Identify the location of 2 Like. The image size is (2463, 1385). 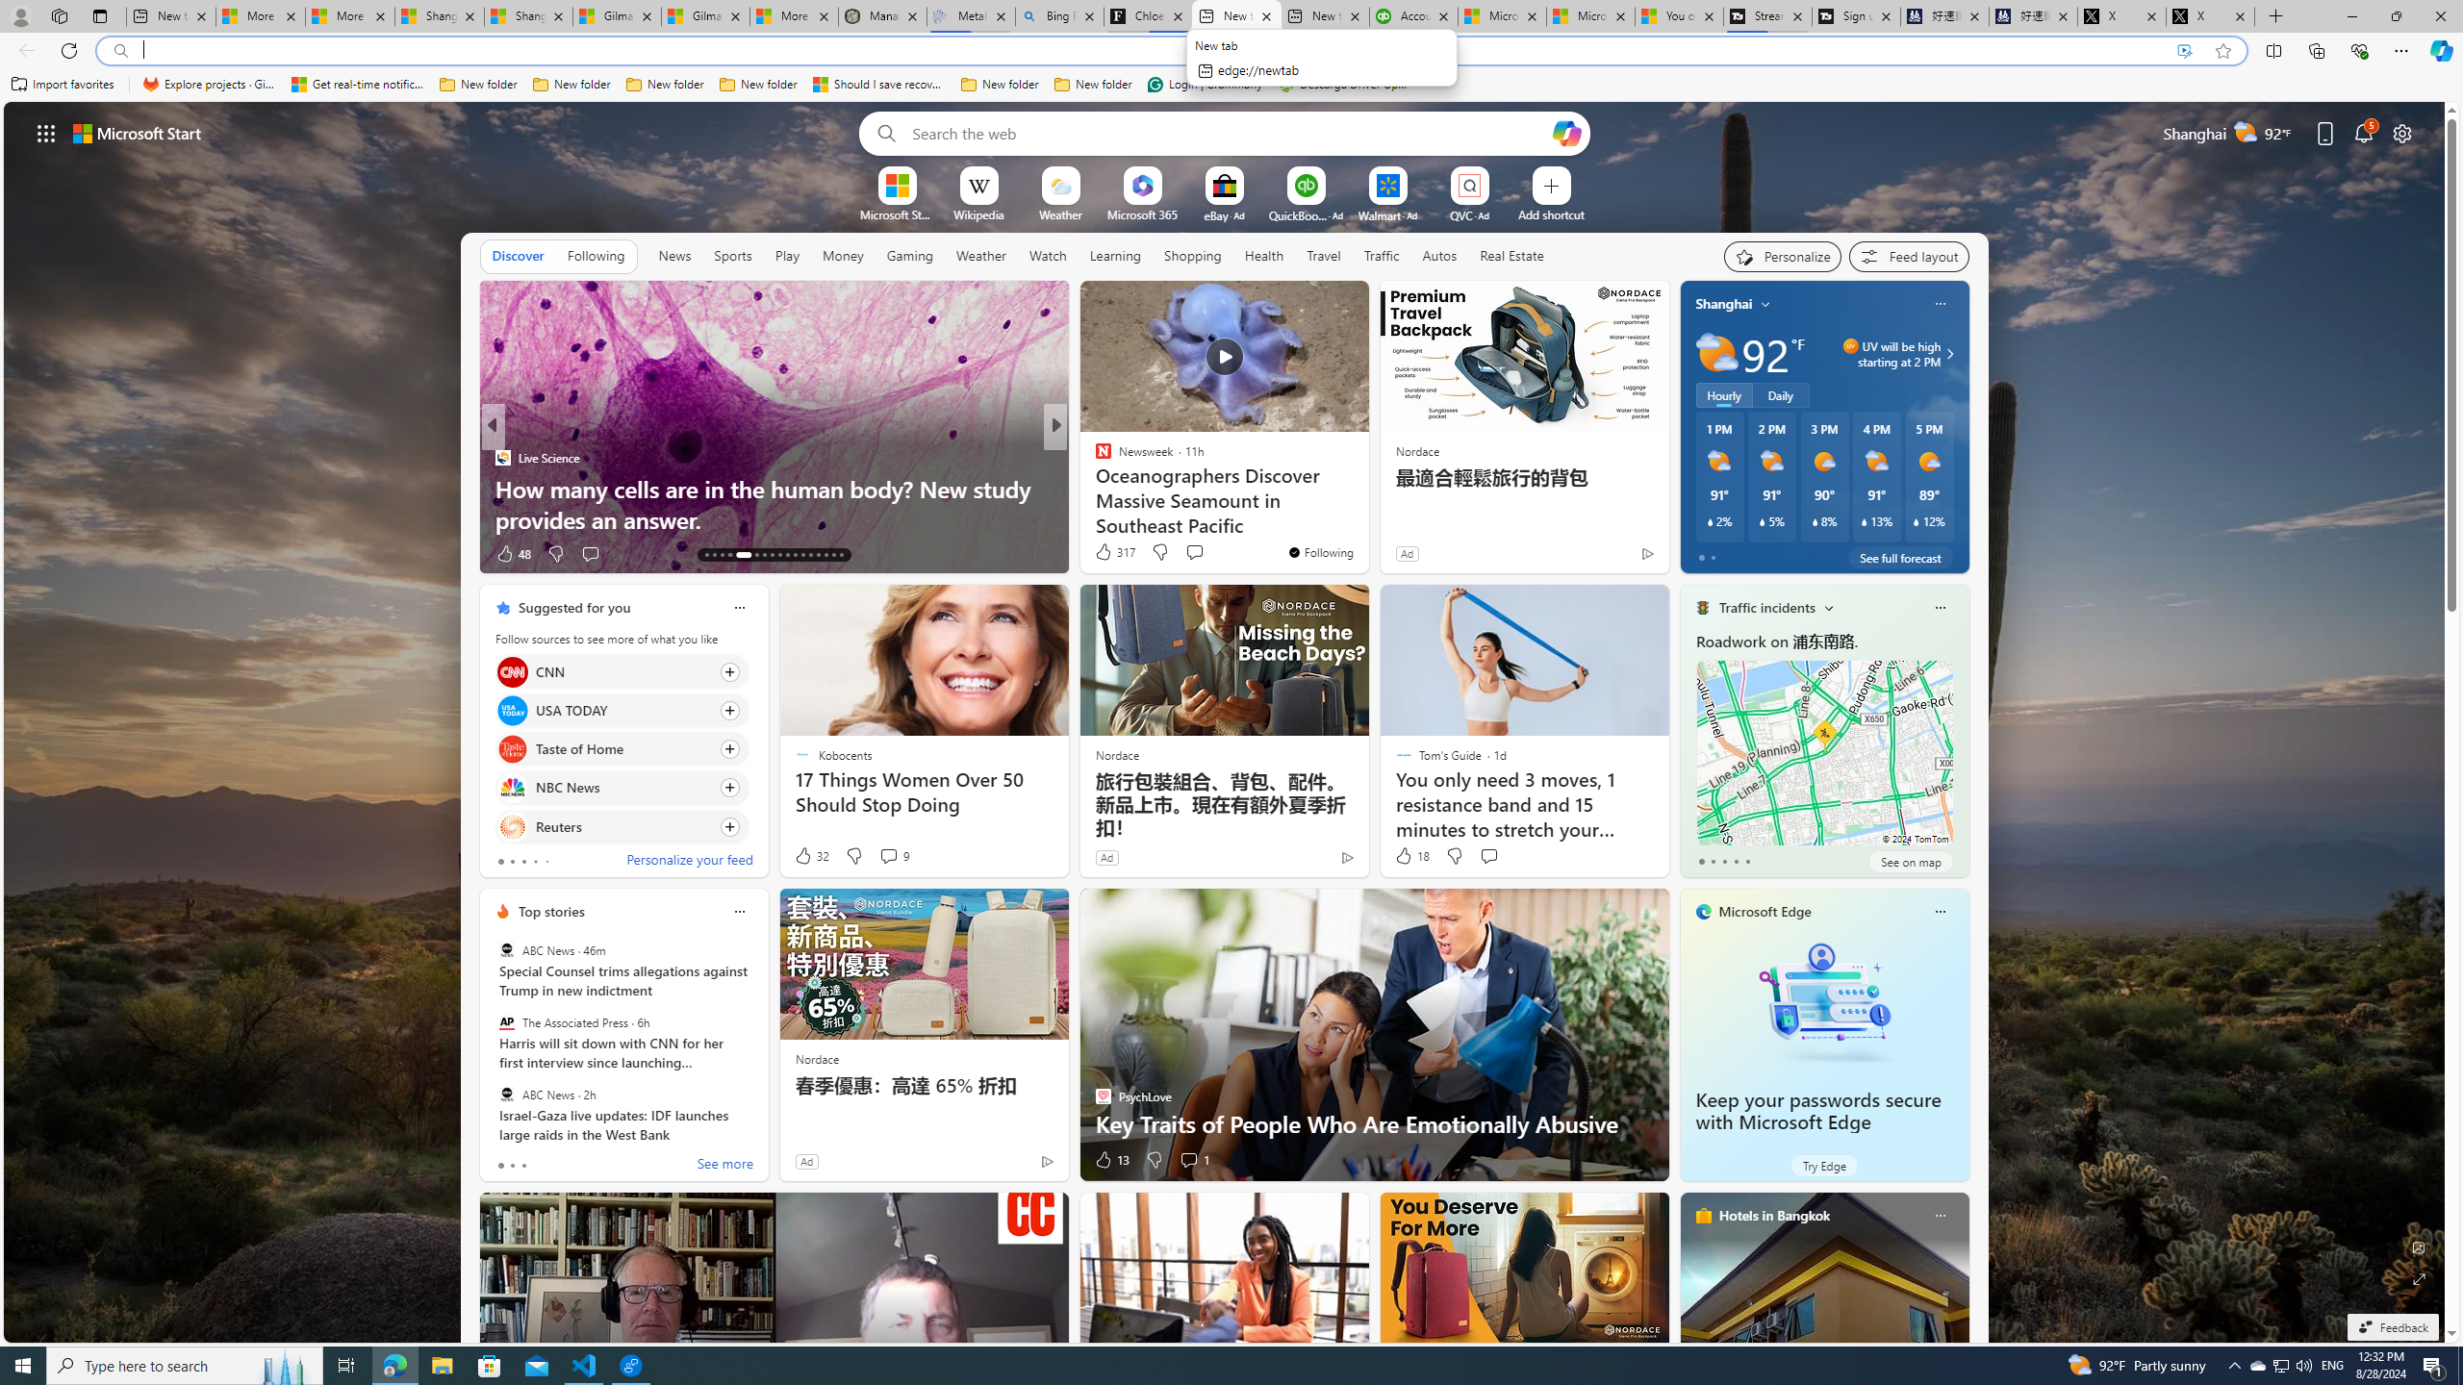
(1102, 554).